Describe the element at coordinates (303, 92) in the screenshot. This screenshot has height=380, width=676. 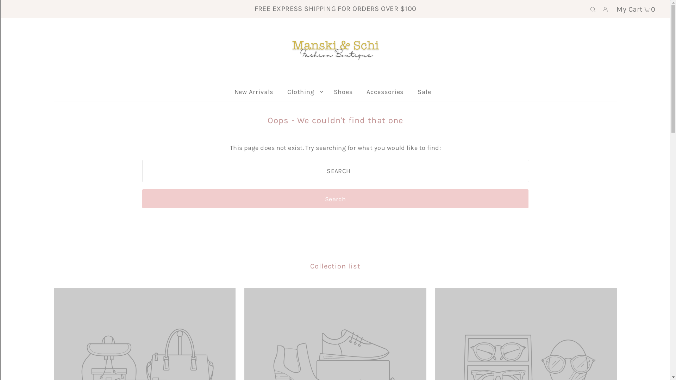
I see `Clothing` at that location.